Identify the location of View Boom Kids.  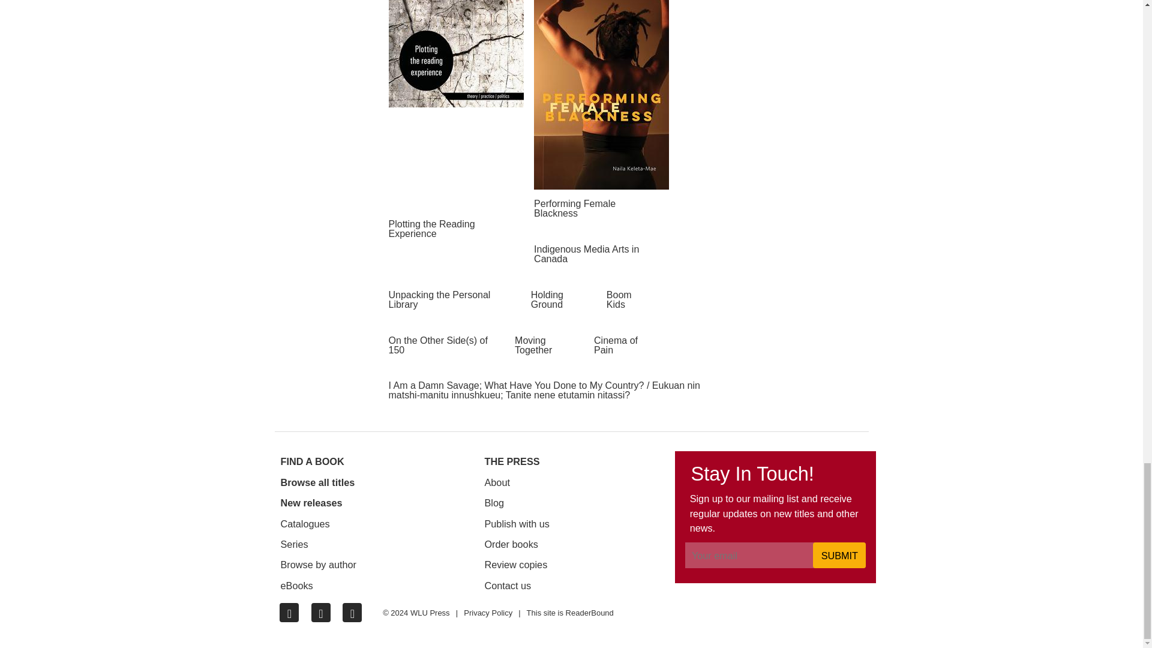
(630, 295).